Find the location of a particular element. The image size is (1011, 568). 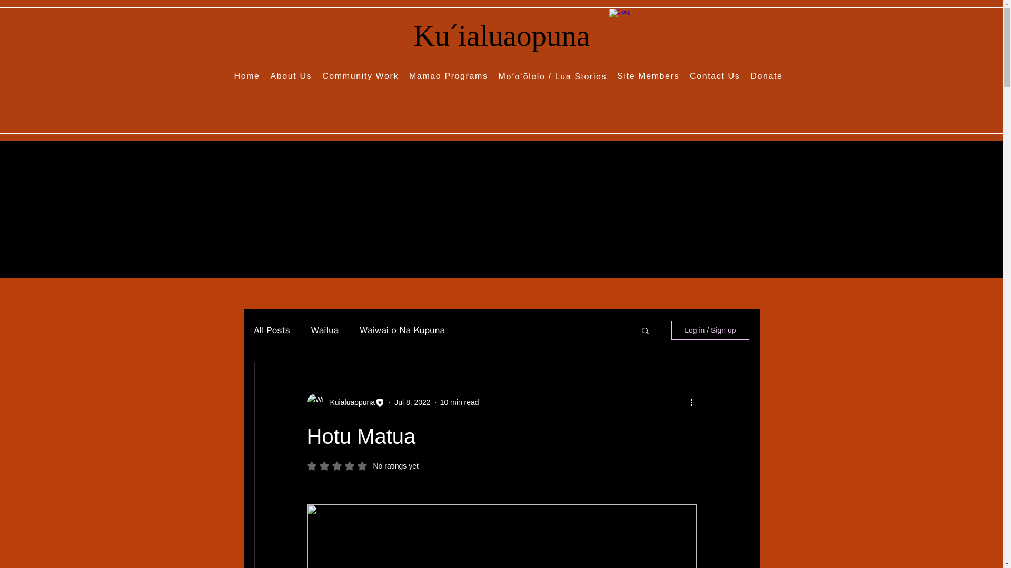

Jul 8, 2022 is located at coordinates (402, 330).